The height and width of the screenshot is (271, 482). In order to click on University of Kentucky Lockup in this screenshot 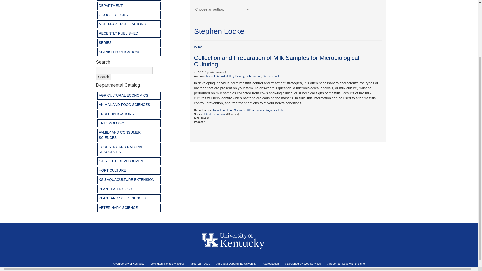, I will do `click(239, 241)`.